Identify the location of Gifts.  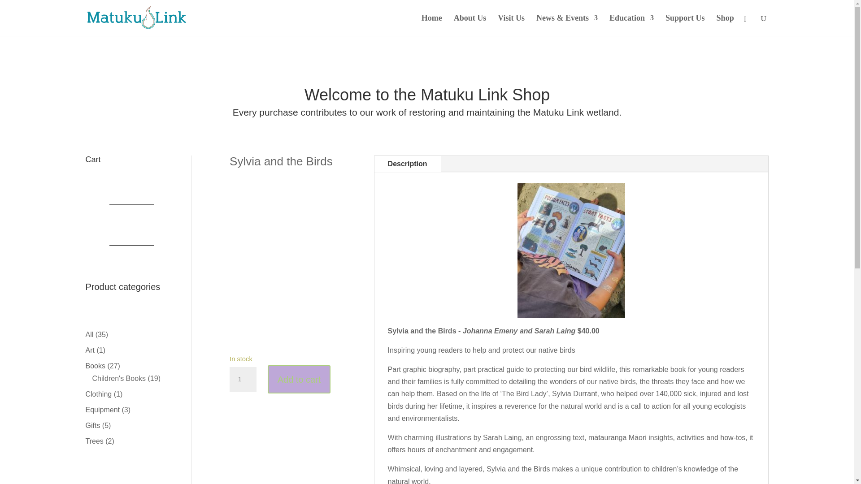
(92, 425).